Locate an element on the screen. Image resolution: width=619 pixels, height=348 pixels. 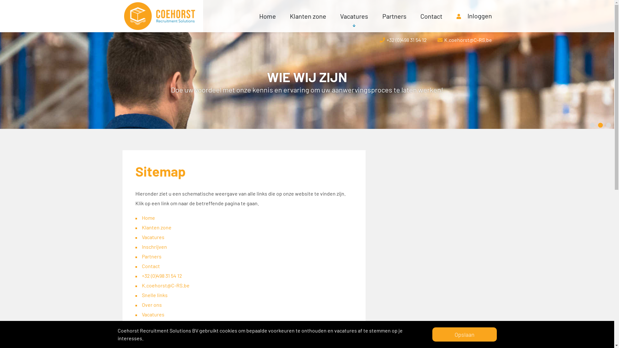
+32 (0)498 31 54 12 is located at coordinates (162, 276).